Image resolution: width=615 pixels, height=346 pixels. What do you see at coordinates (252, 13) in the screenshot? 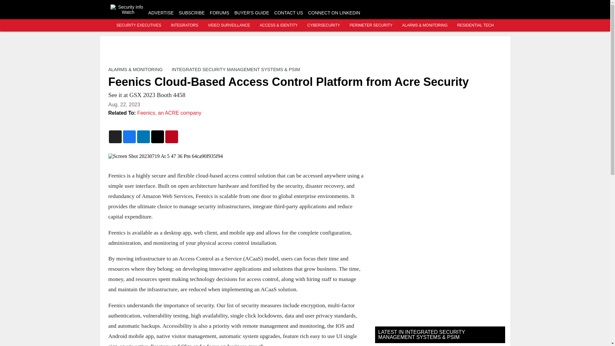
I see `BUYER'S GUIDE` at bounding box center [252, 13].